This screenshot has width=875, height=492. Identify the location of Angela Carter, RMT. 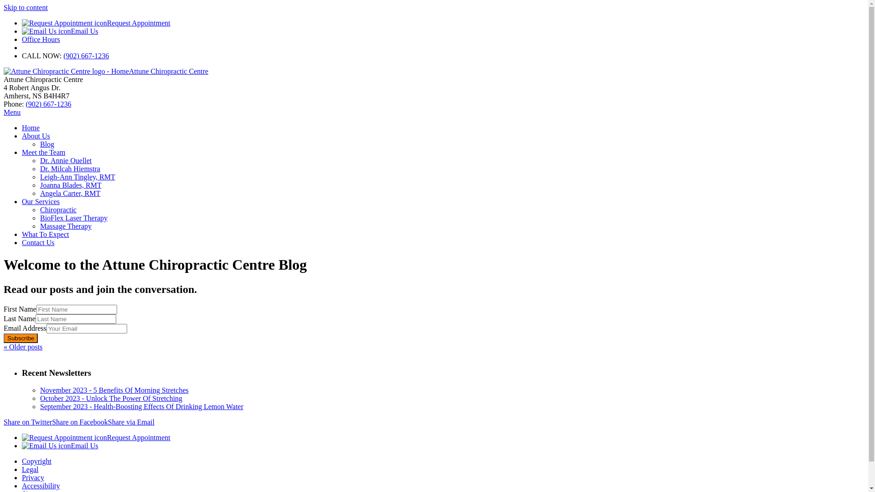
(70, 193).